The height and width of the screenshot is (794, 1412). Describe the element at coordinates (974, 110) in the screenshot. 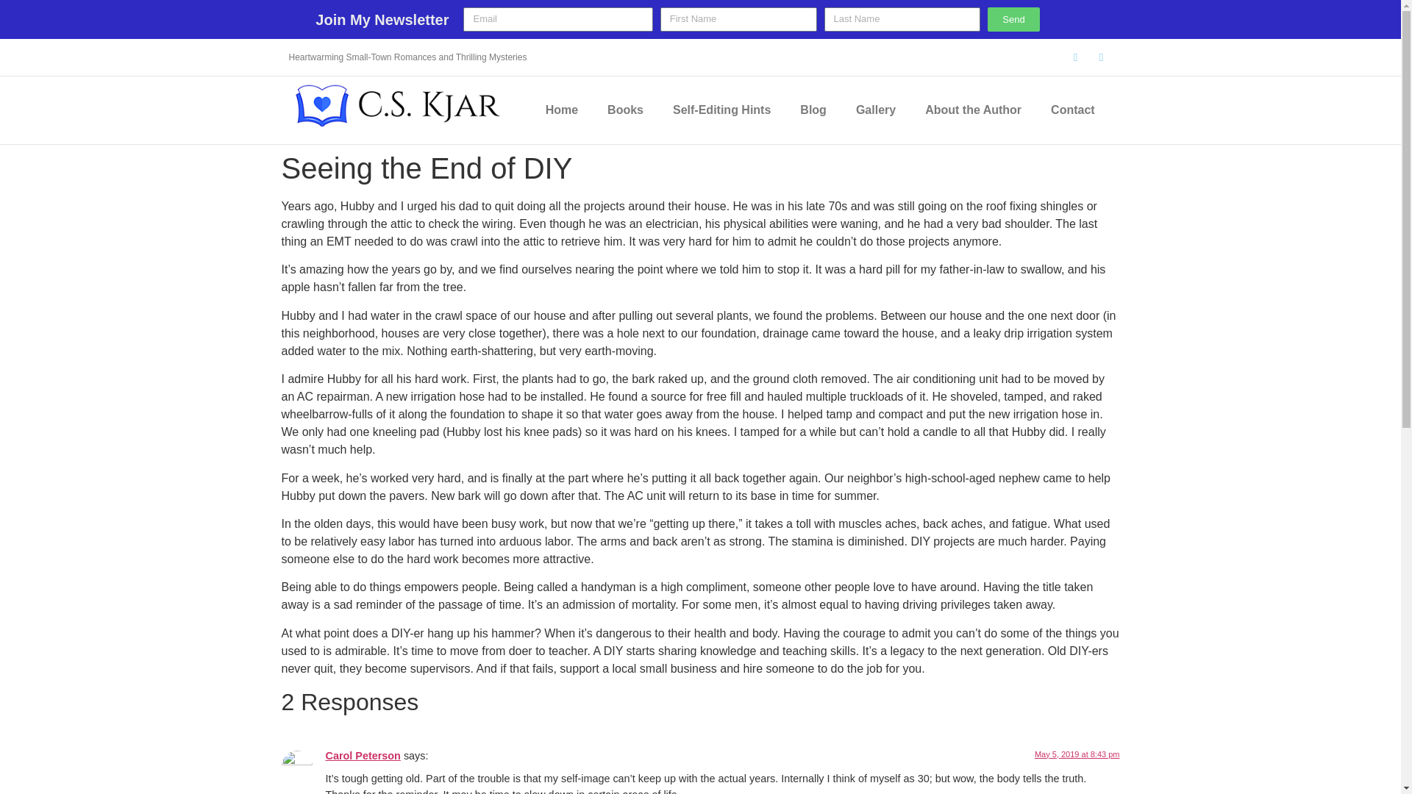

I see `About the Author` at that location.